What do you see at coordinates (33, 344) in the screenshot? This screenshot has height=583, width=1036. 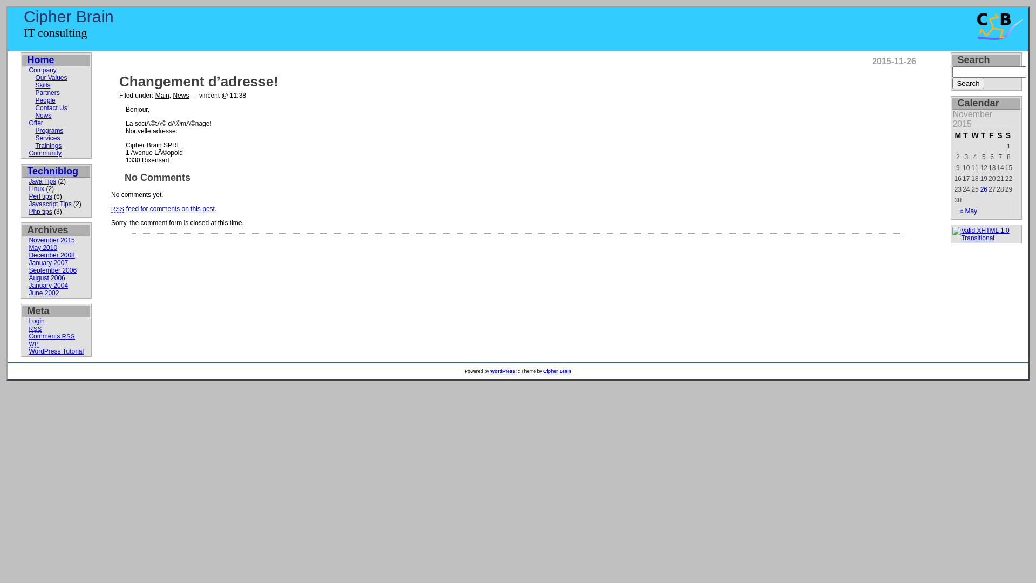 I see `WP` at bounding box center [33, 344].